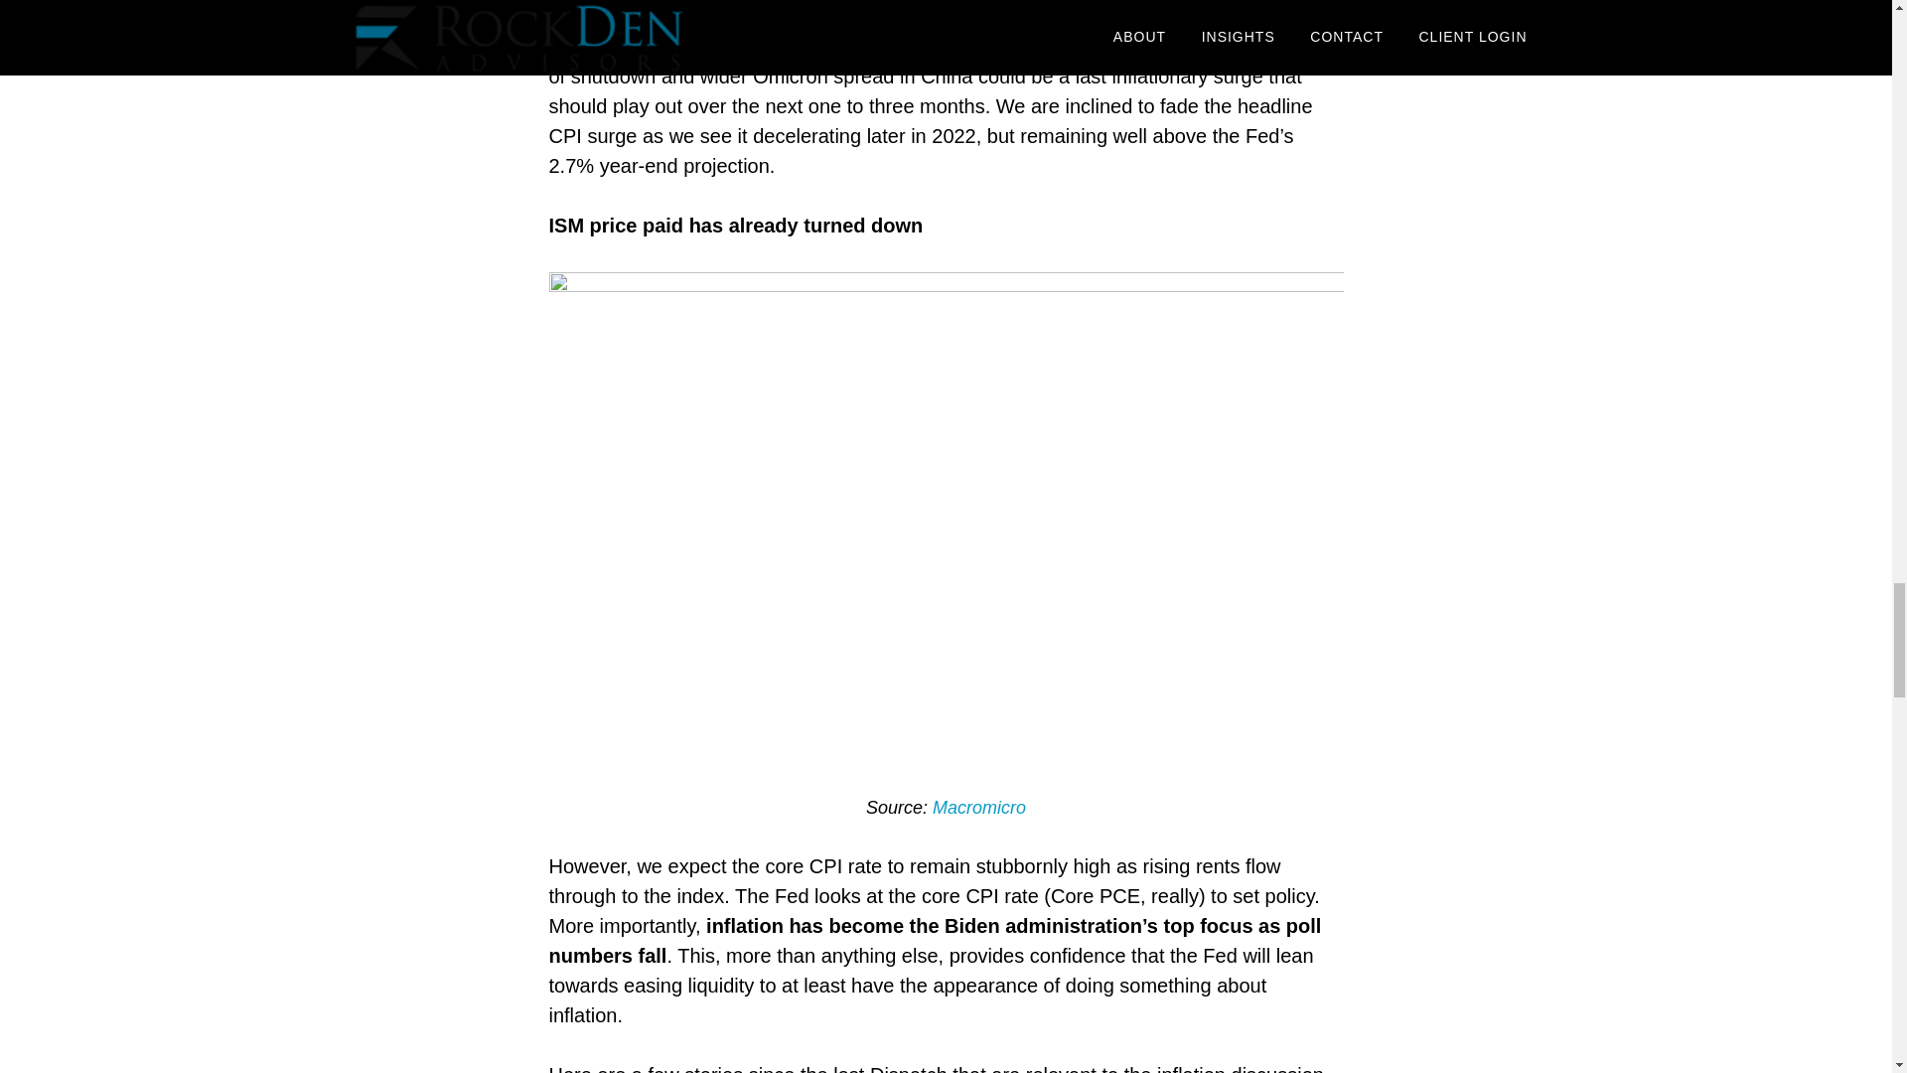 The height and width of the screenshot is (1073, 1907). What do you see at coordinates (978, 807) in the screenshot?
I see `Macromicro` at bounding box center [978, 807].